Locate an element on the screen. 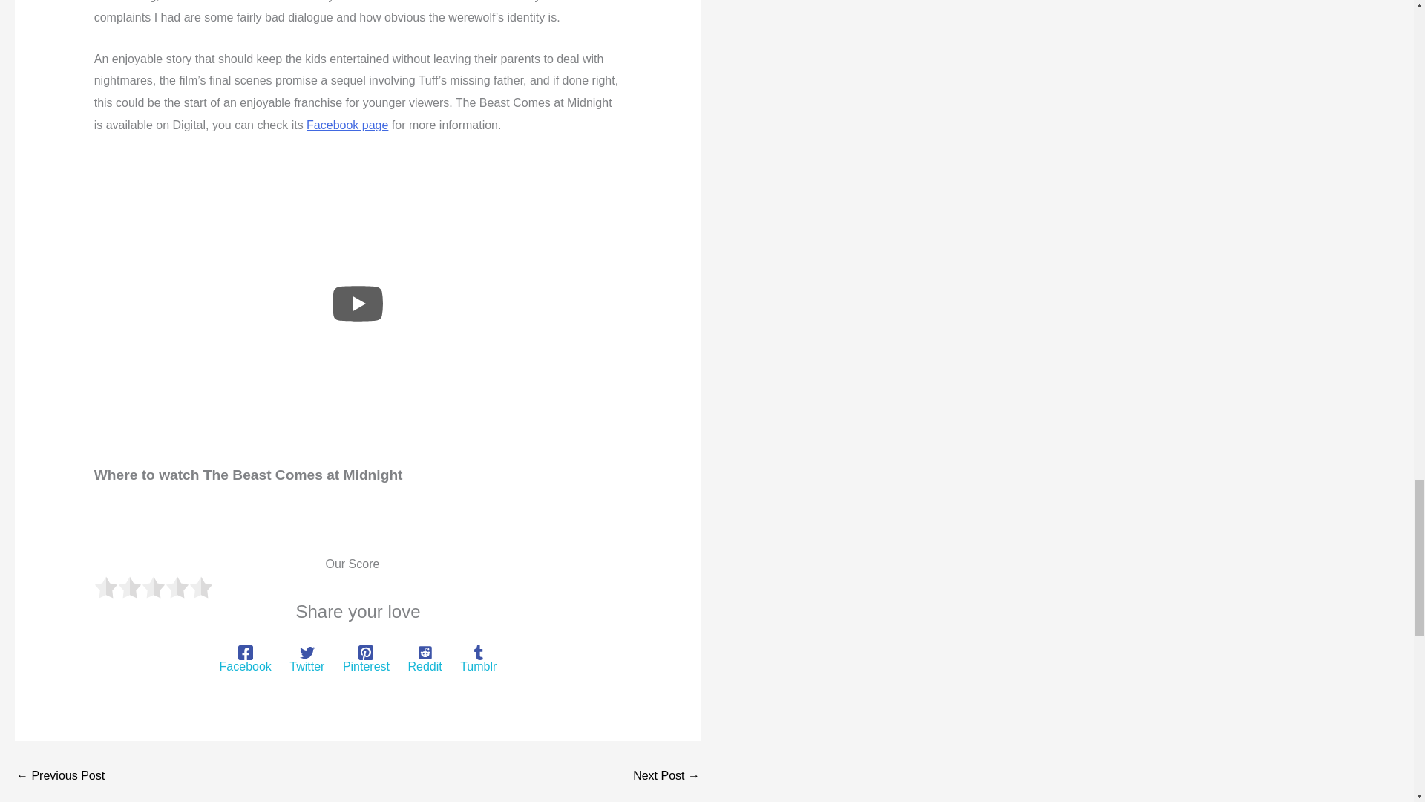  Facebook is located at coordinates (245, 659).